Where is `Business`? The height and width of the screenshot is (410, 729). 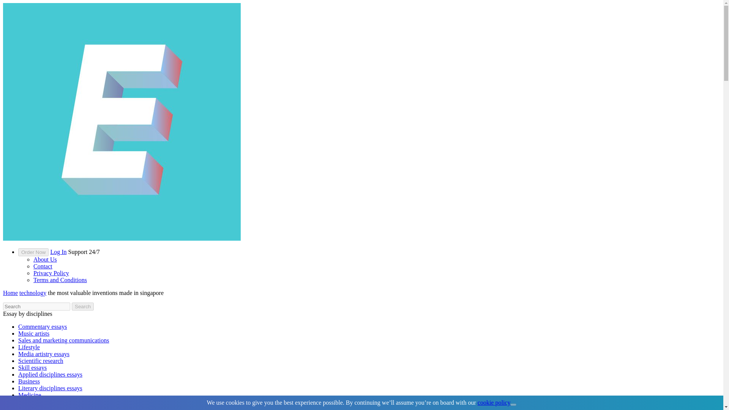
Business is located at coordinates (29, 381).